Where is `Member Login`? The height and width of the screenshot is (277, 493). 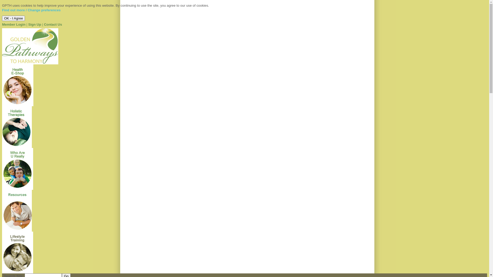 Member Login is located at coordinates (14, 25).